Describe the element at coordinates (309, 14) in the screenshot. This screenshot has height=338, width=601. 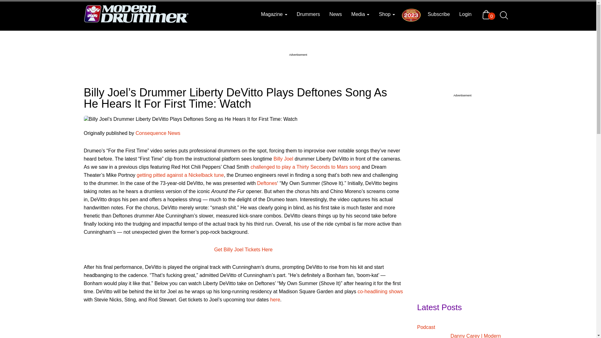
I see `Drummers` at that location.